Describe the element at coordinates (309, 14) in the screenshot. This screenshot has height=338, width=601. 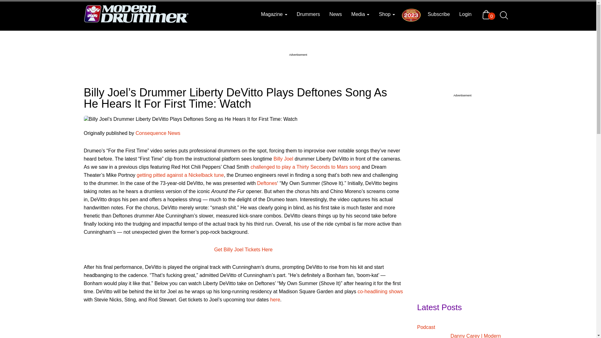
I see `Drummers` at that location.